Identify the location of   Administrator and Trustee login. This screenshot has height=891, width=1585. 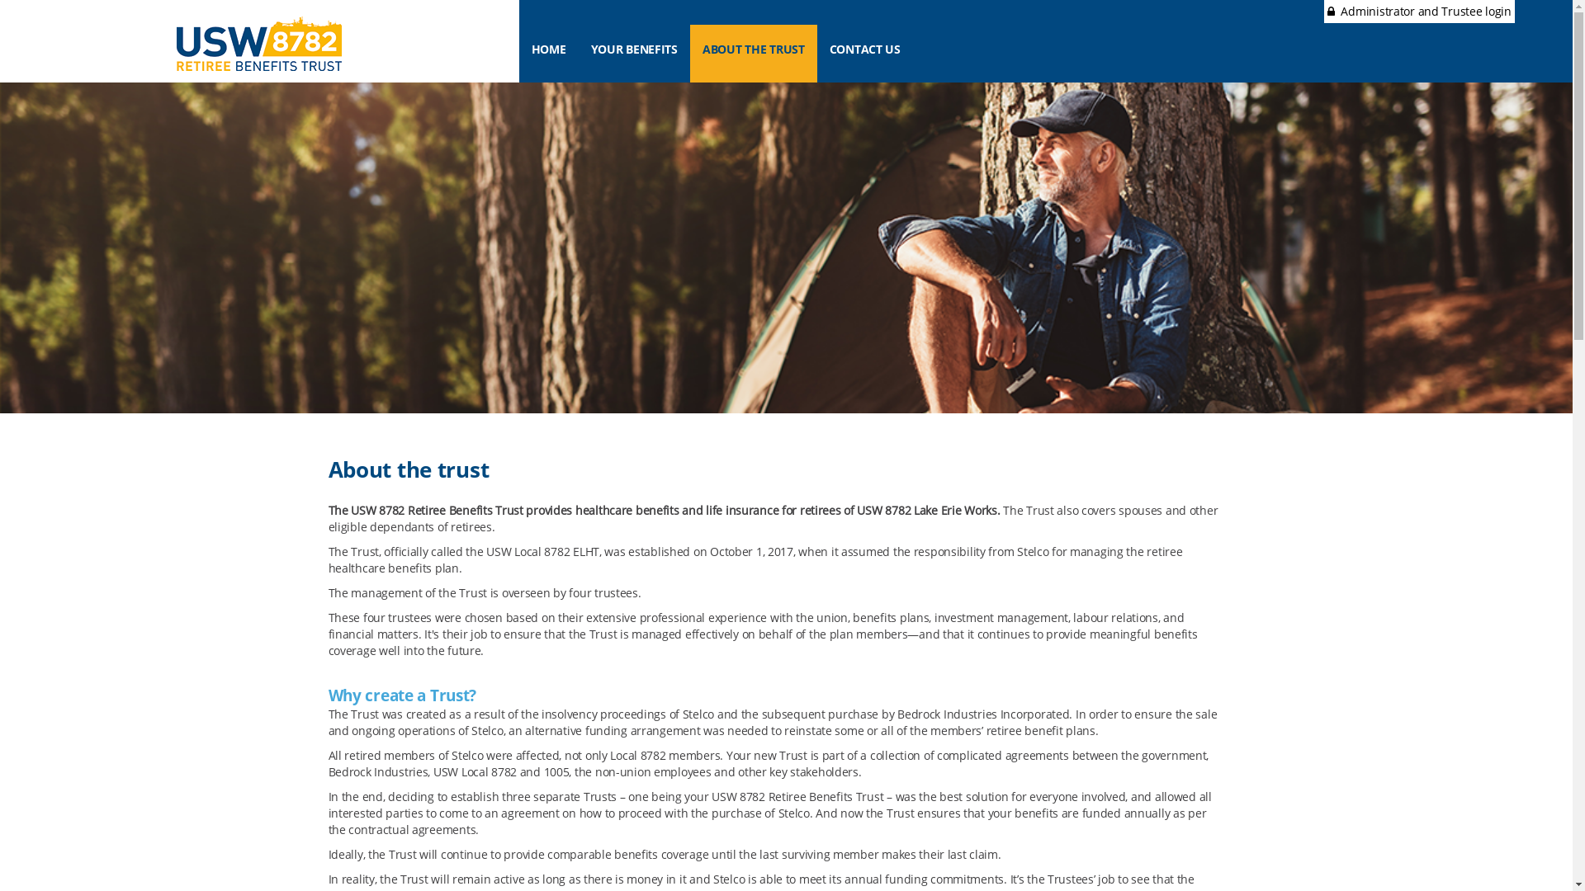
(1420, 12).